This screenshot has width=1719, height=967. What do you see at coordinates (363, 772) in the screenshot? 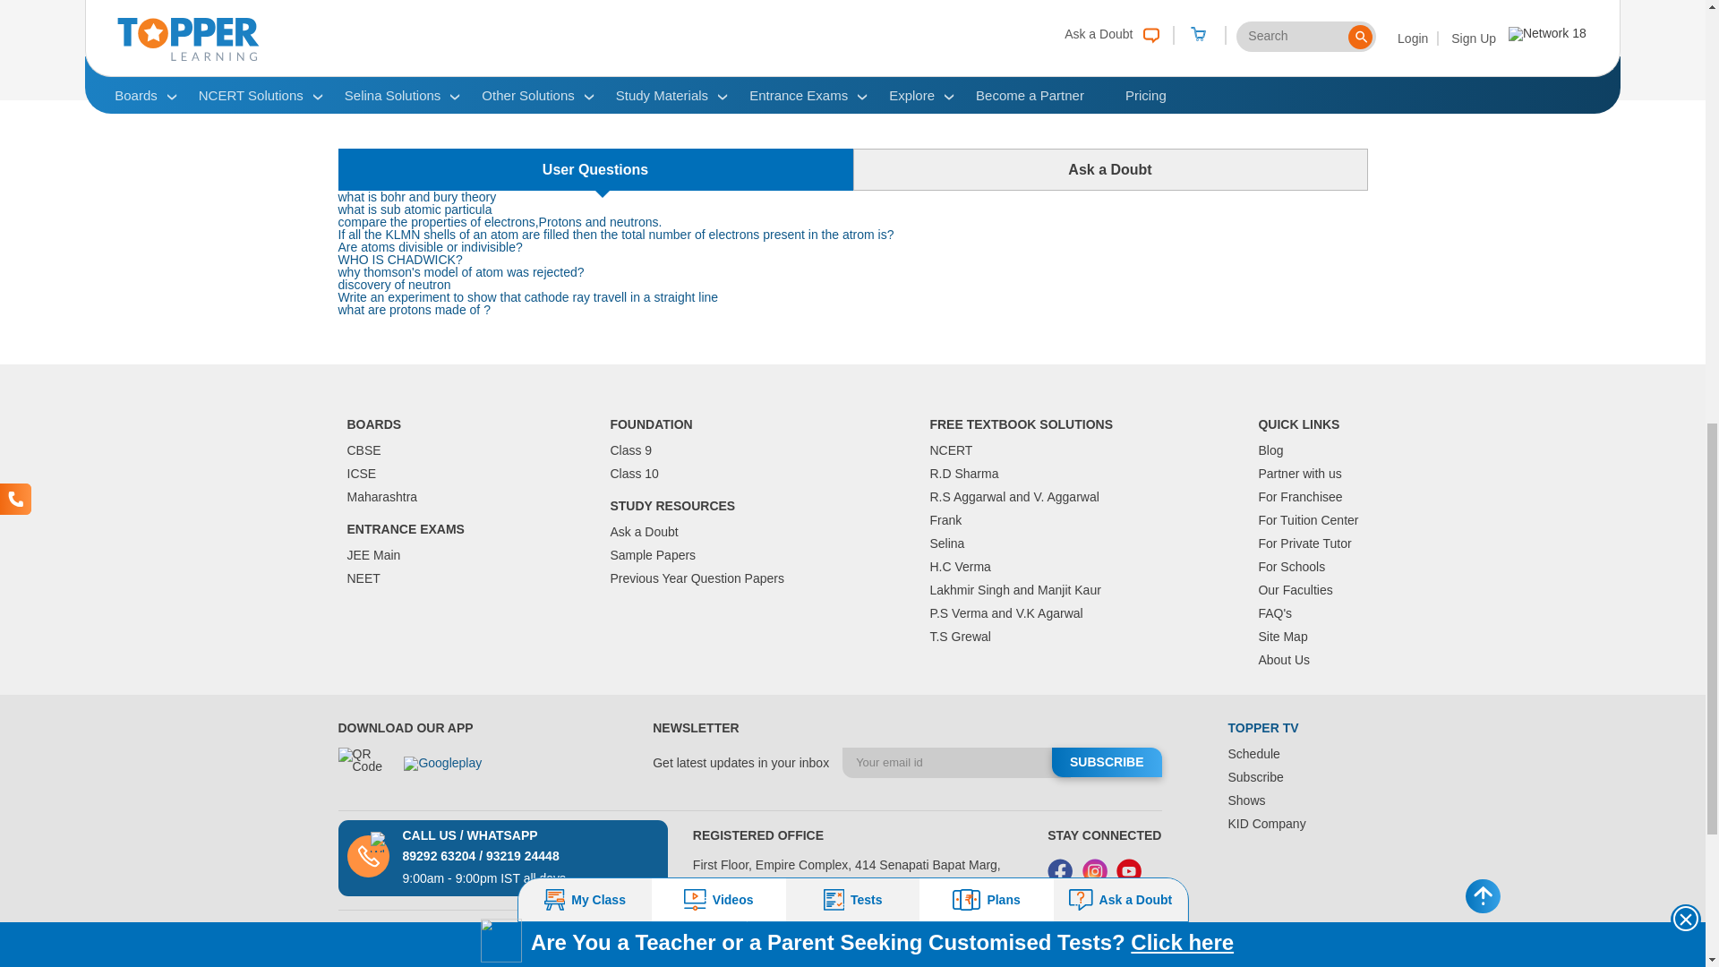
I see `QR Code` at bounding box center [363, 772].